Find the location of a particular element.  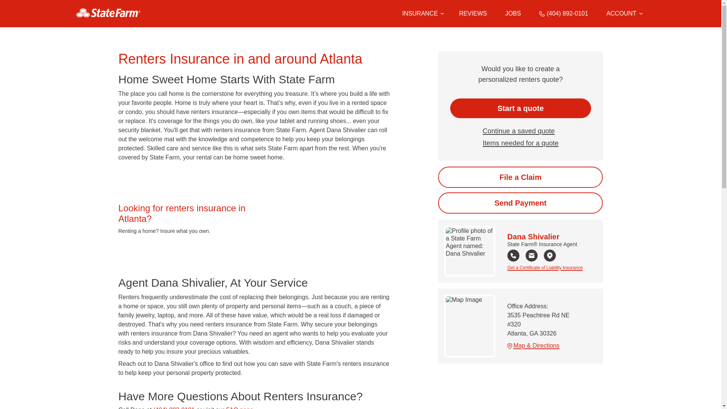

INSURANCE is located at coordinates (420, 14).